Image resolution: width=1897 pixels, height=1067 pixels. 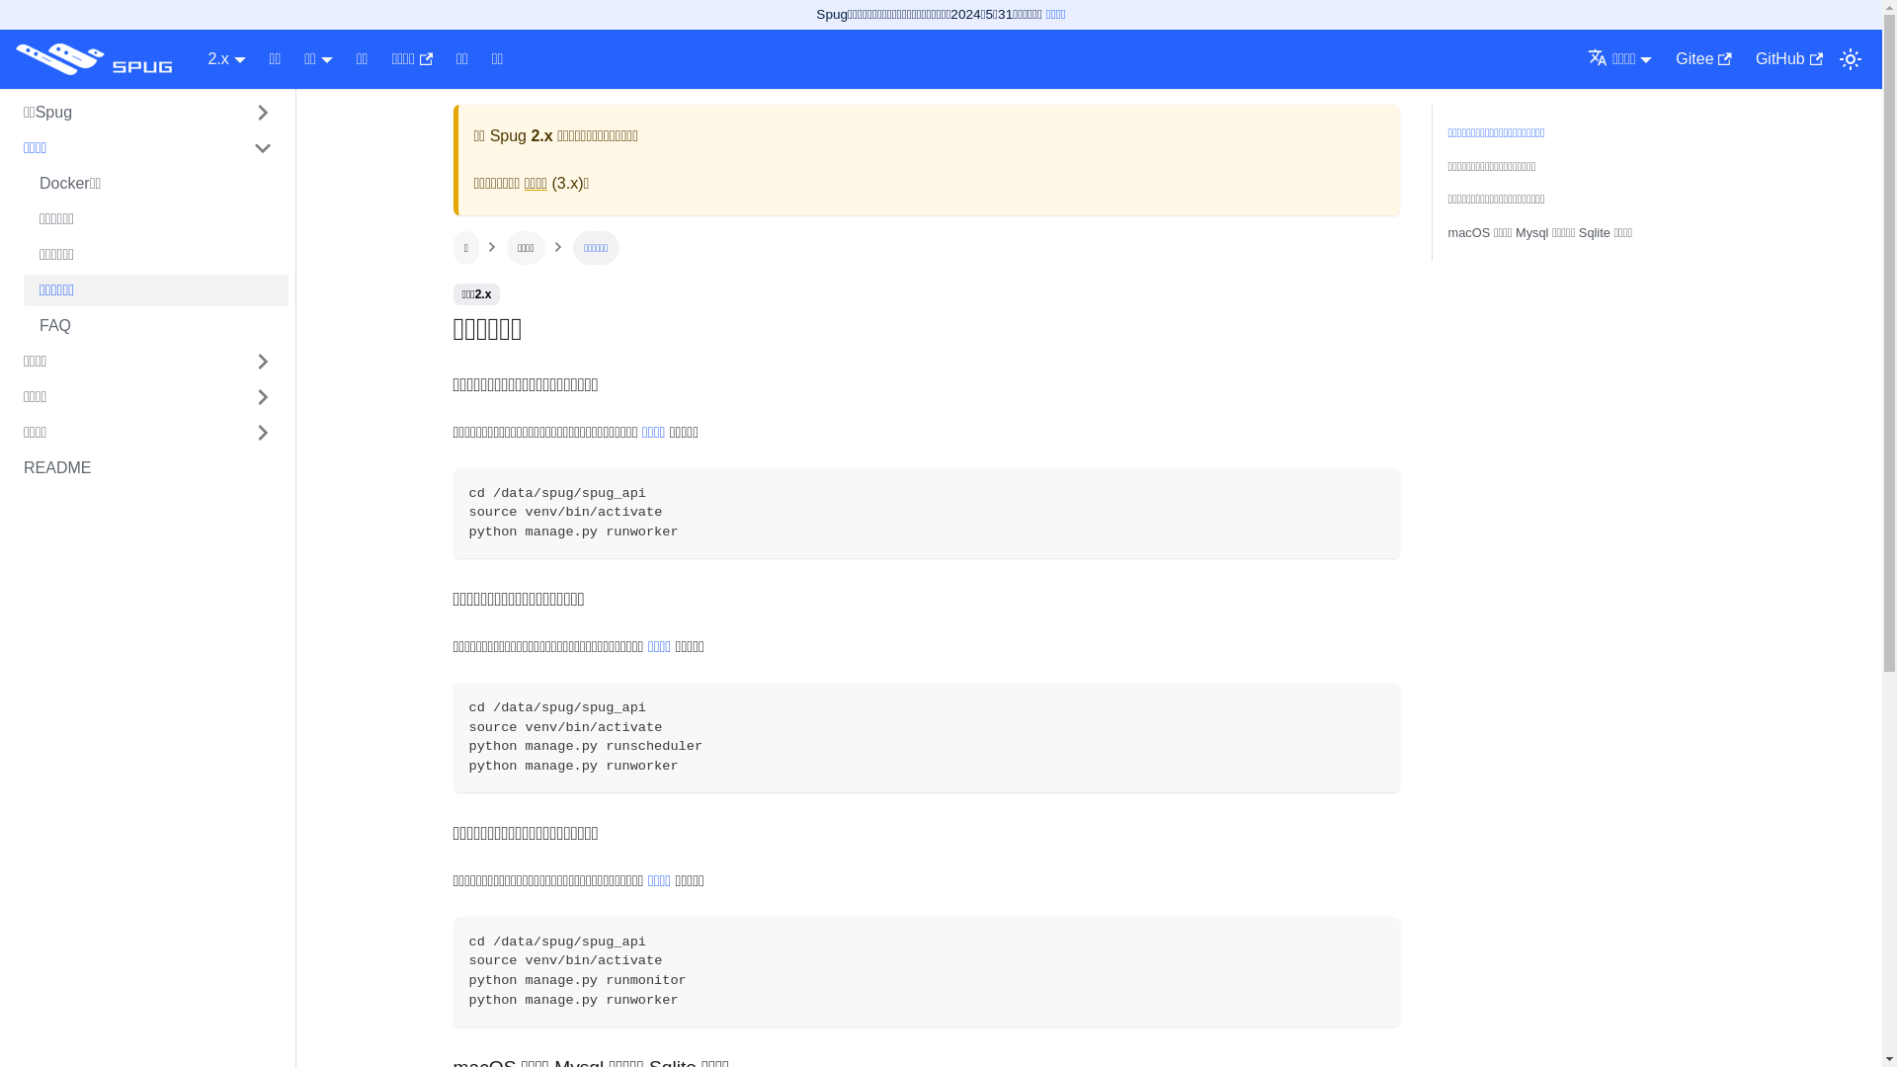 I want to click on README, so click(x=148, y=468).